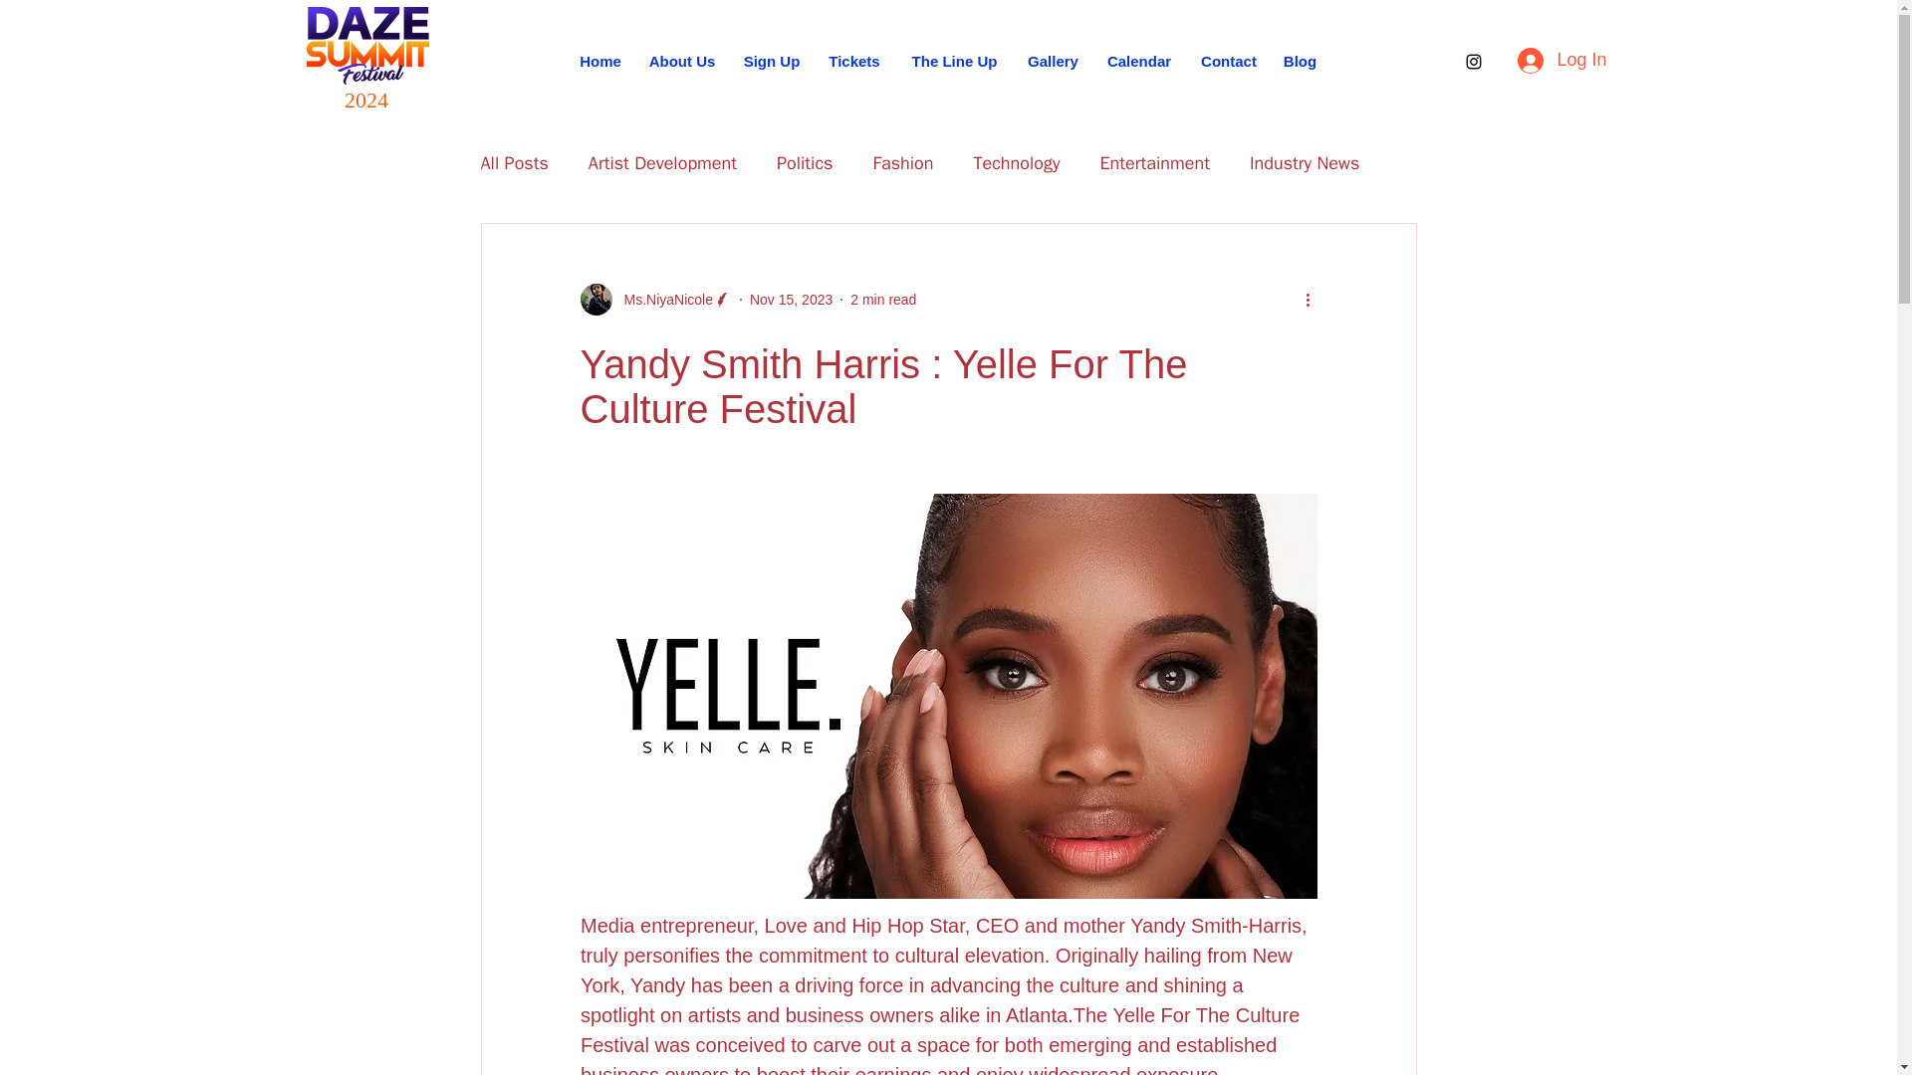 This screenshot has height=1075, width=1912. What do you see at coordinates (772, 61) in the screenshot?
I see `Sign Up` at bounding box center [772, 61].